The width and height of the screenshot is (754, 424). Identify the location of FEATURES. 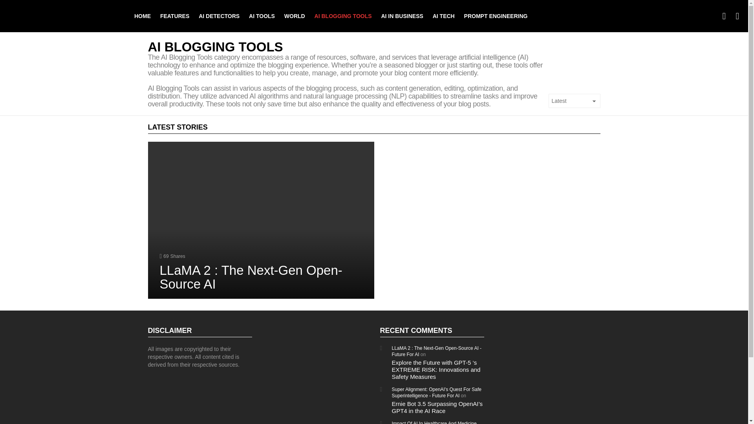
(174, 16).